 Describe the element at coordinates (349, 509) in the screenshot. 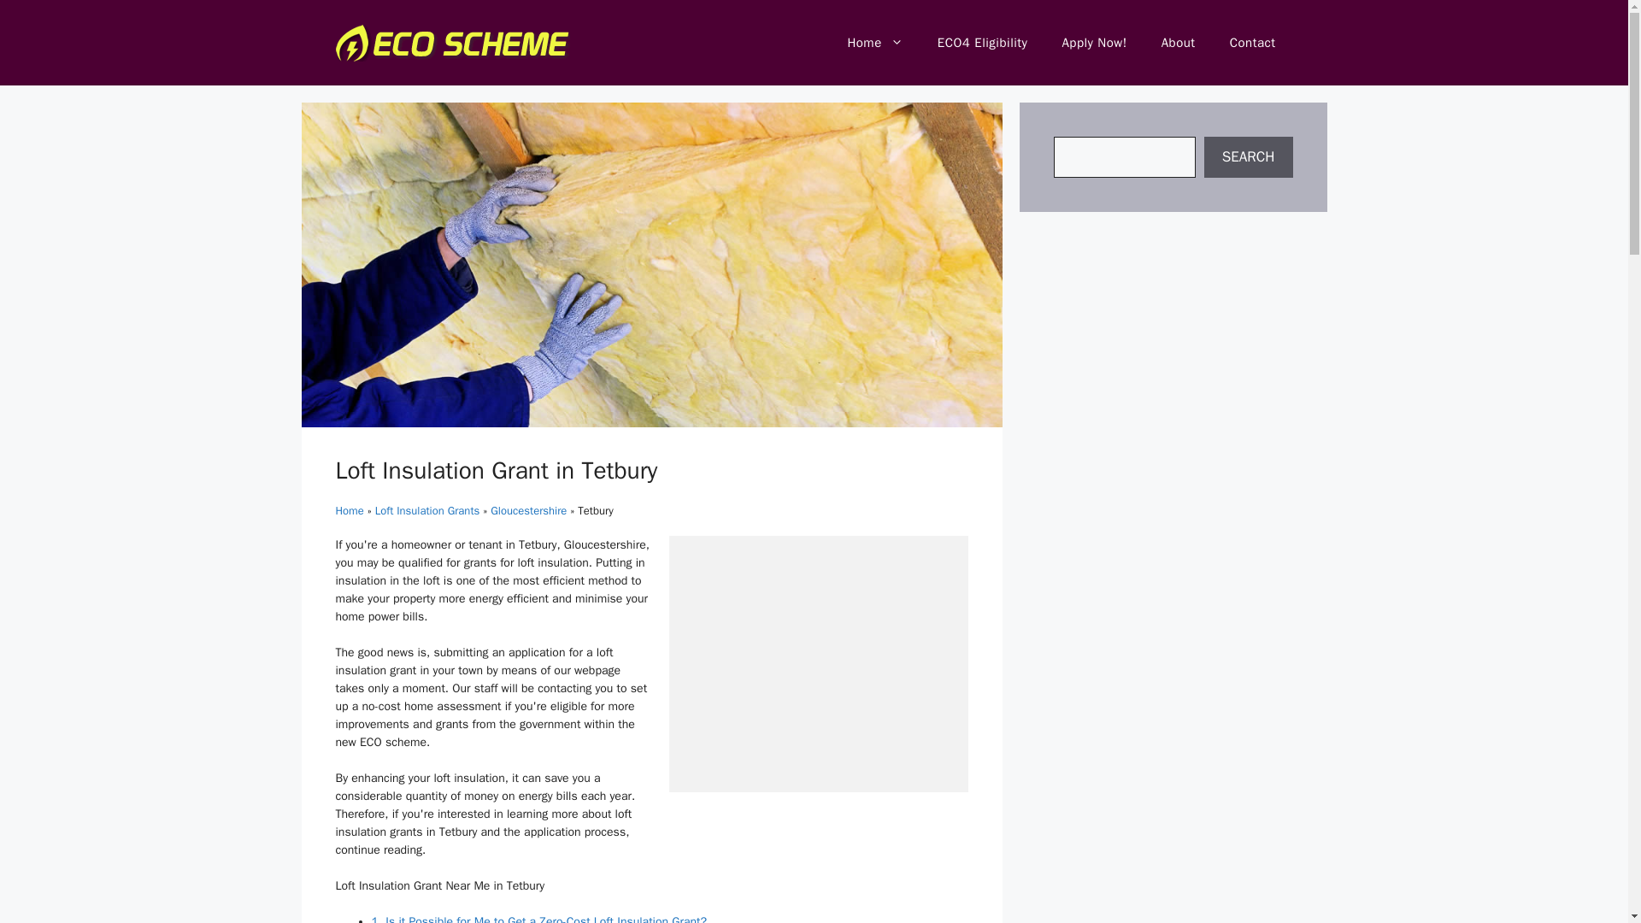

I see `Home` at that location.